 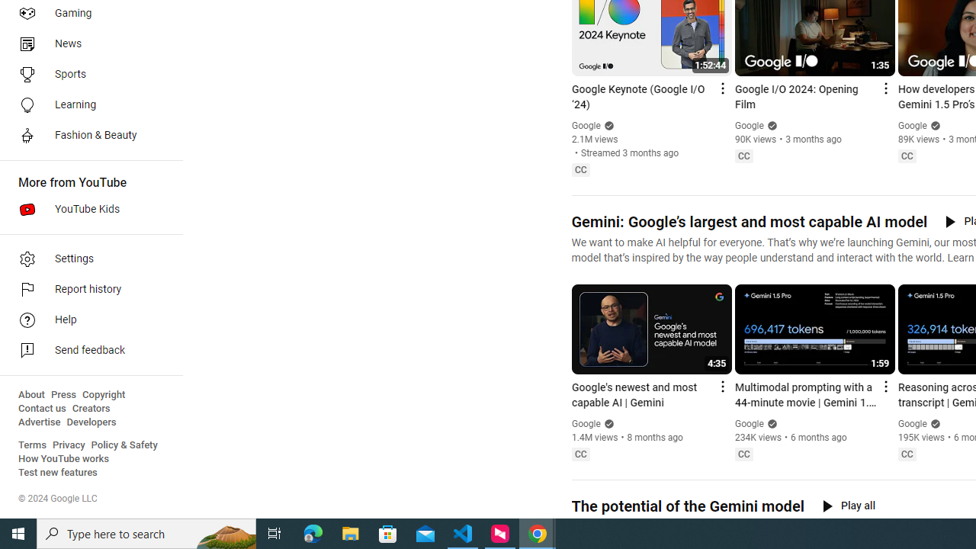 I want to click on Learning, so click(x=87, y=105).